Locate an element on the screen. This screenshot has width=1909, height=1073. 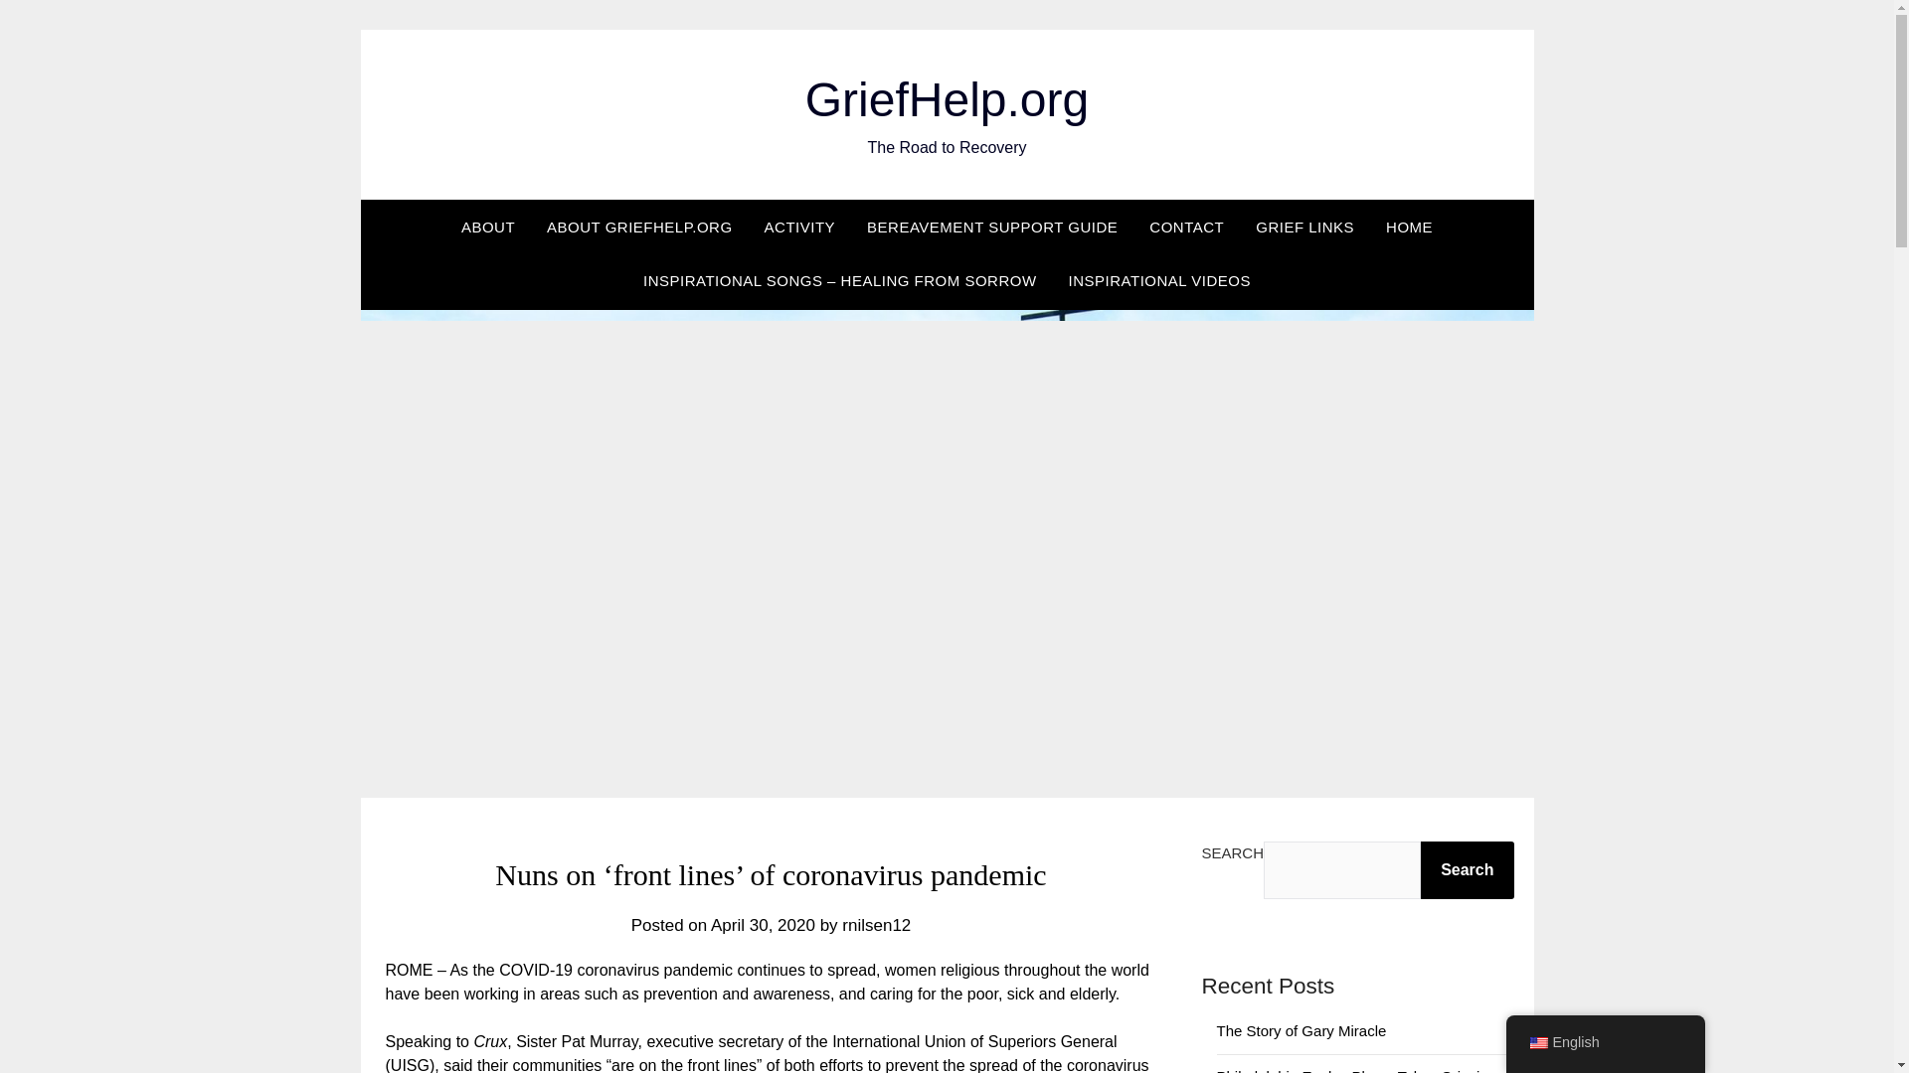
English is located at coordinates (1537, 1043).